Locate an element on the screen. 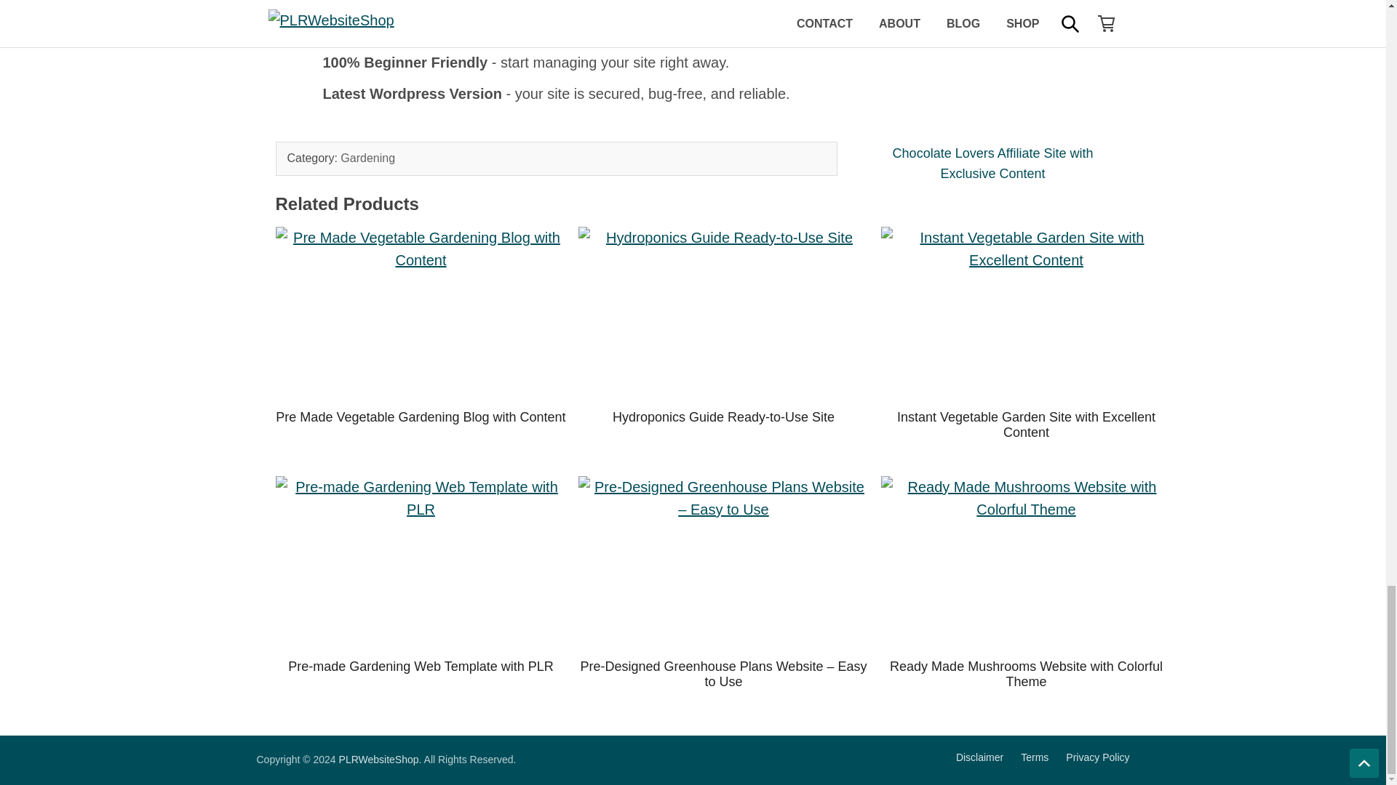 This screenshot has height=785, width=1397. Pre Made Vegetable Gardening Blog with Content is located at coordinates (421, 417).